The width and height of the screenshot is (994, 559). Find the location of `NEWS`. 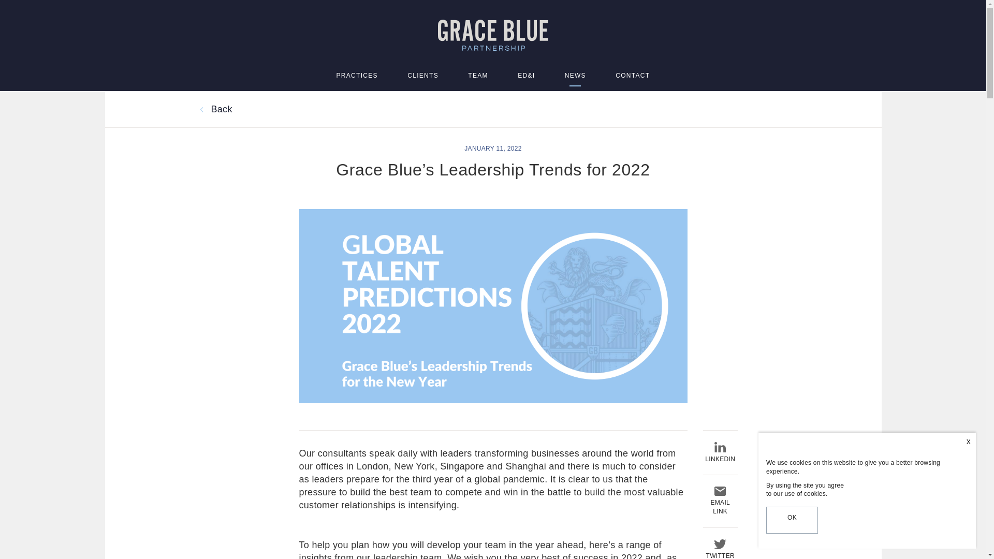

NEWS is located at coordinates (575, 76).